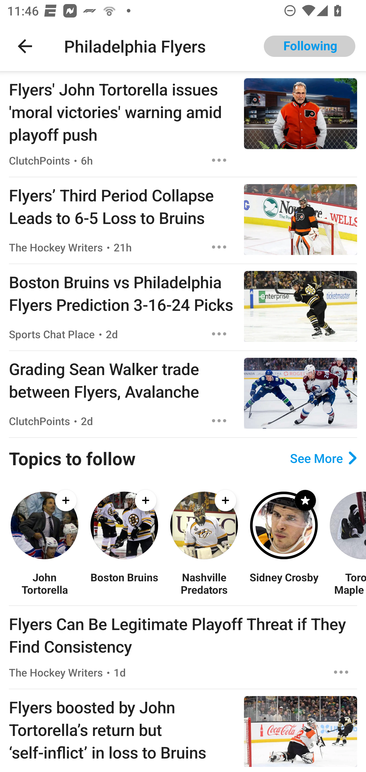 This screenshot has width=366, height=772. I want to click on Options, so click(219, 334).